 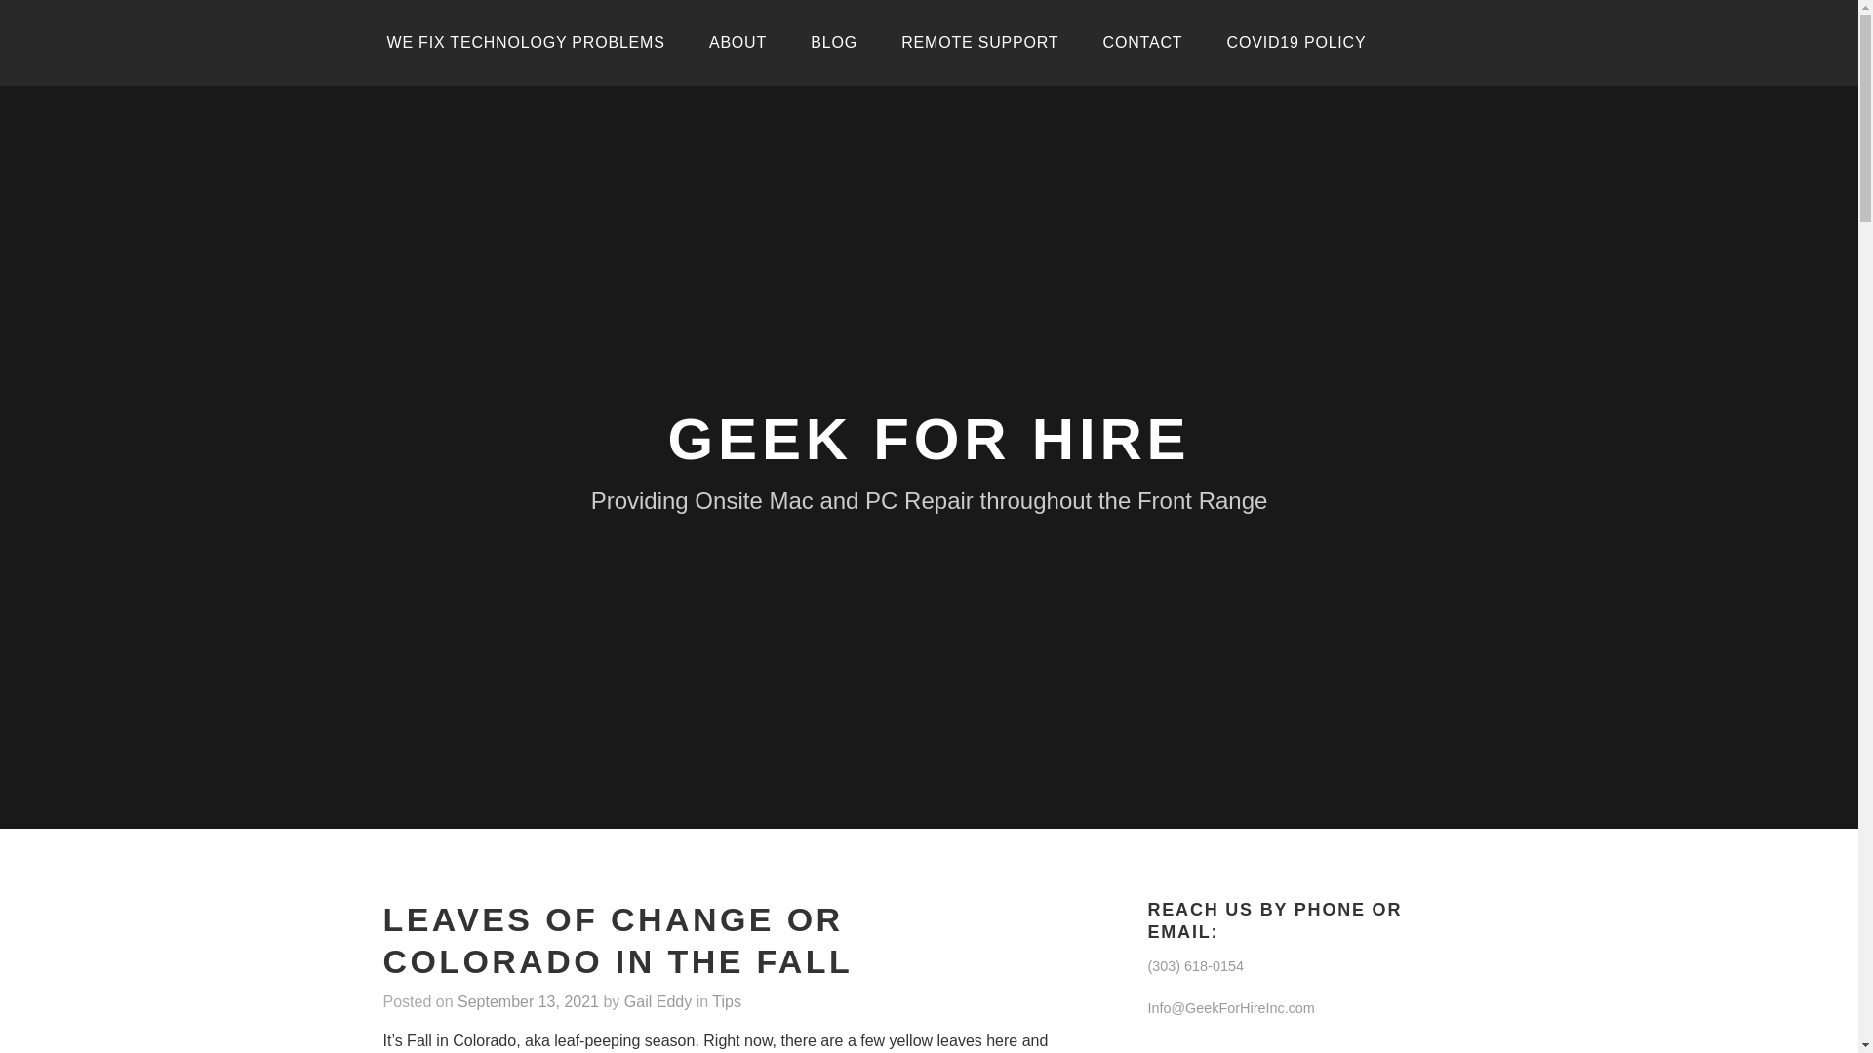 What do you see at coordinates (726, 1001) in the screenshot?
I see `Tips` at bounding box center [726, 1001].